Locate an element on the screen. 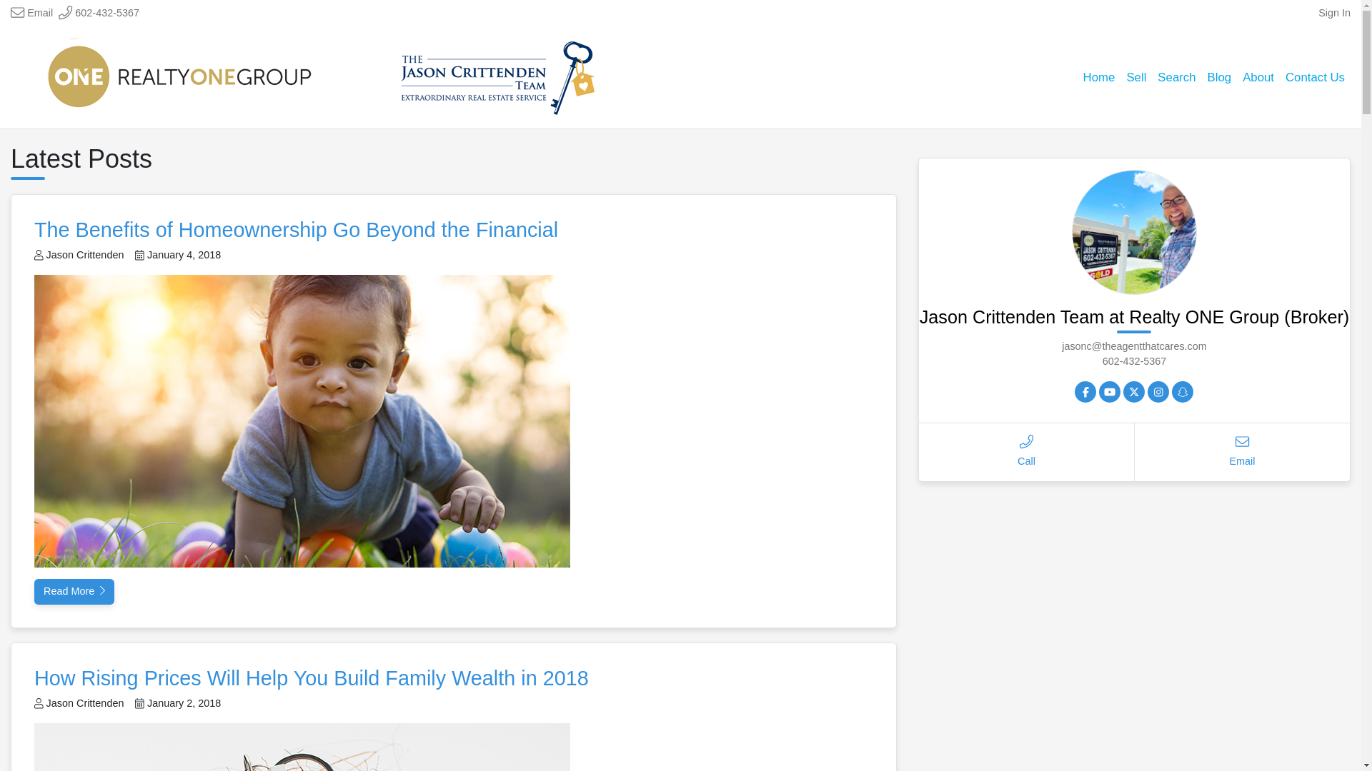 This screenshot has height=771, width=1372. How Rising Prices Will Help You Build Family Wealth in 2018 is located at coordinates (312, 678).